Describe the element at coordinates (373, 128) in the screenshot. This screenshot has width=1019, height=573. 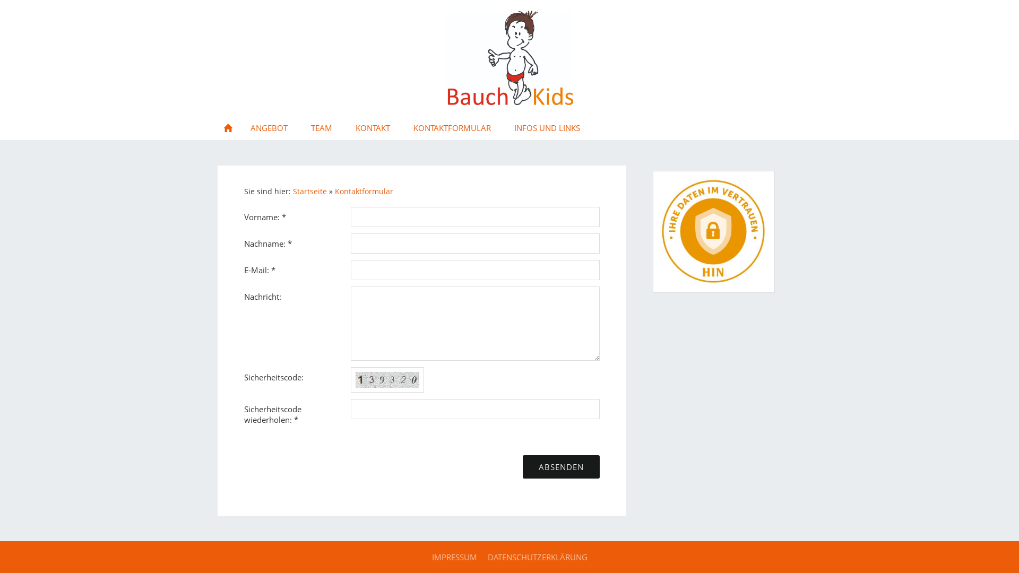
I see `KONTAKT` at that location.